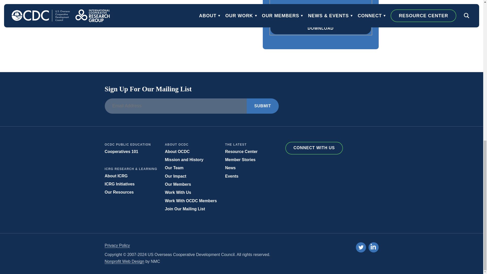 Image resolution: width=487 pixels, height=274 pixels. I want to click on DOWNLOAD, so click(321, 28).